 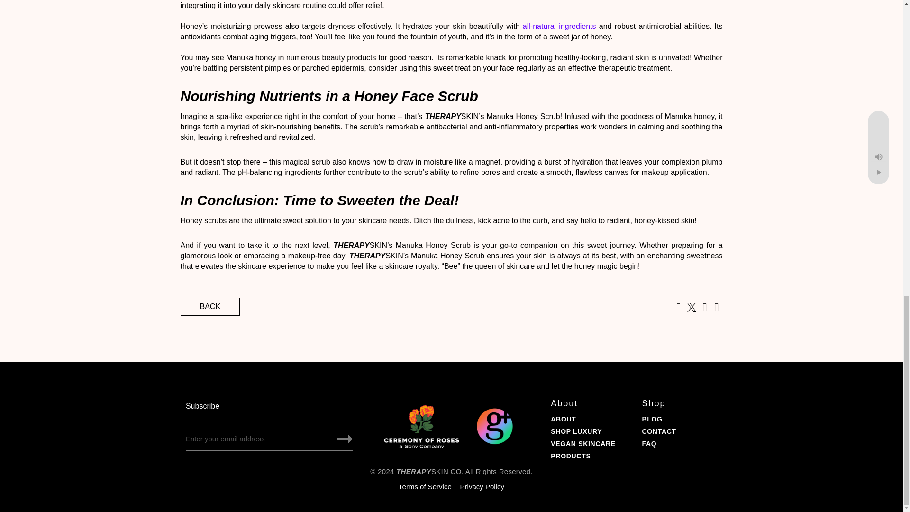 What do you see at coordinates (583, 443) in the screenshot?
I see `SHOP LUXURY VEGAN SKINCARE PRODUCTS` at bounding box center [583, 443].